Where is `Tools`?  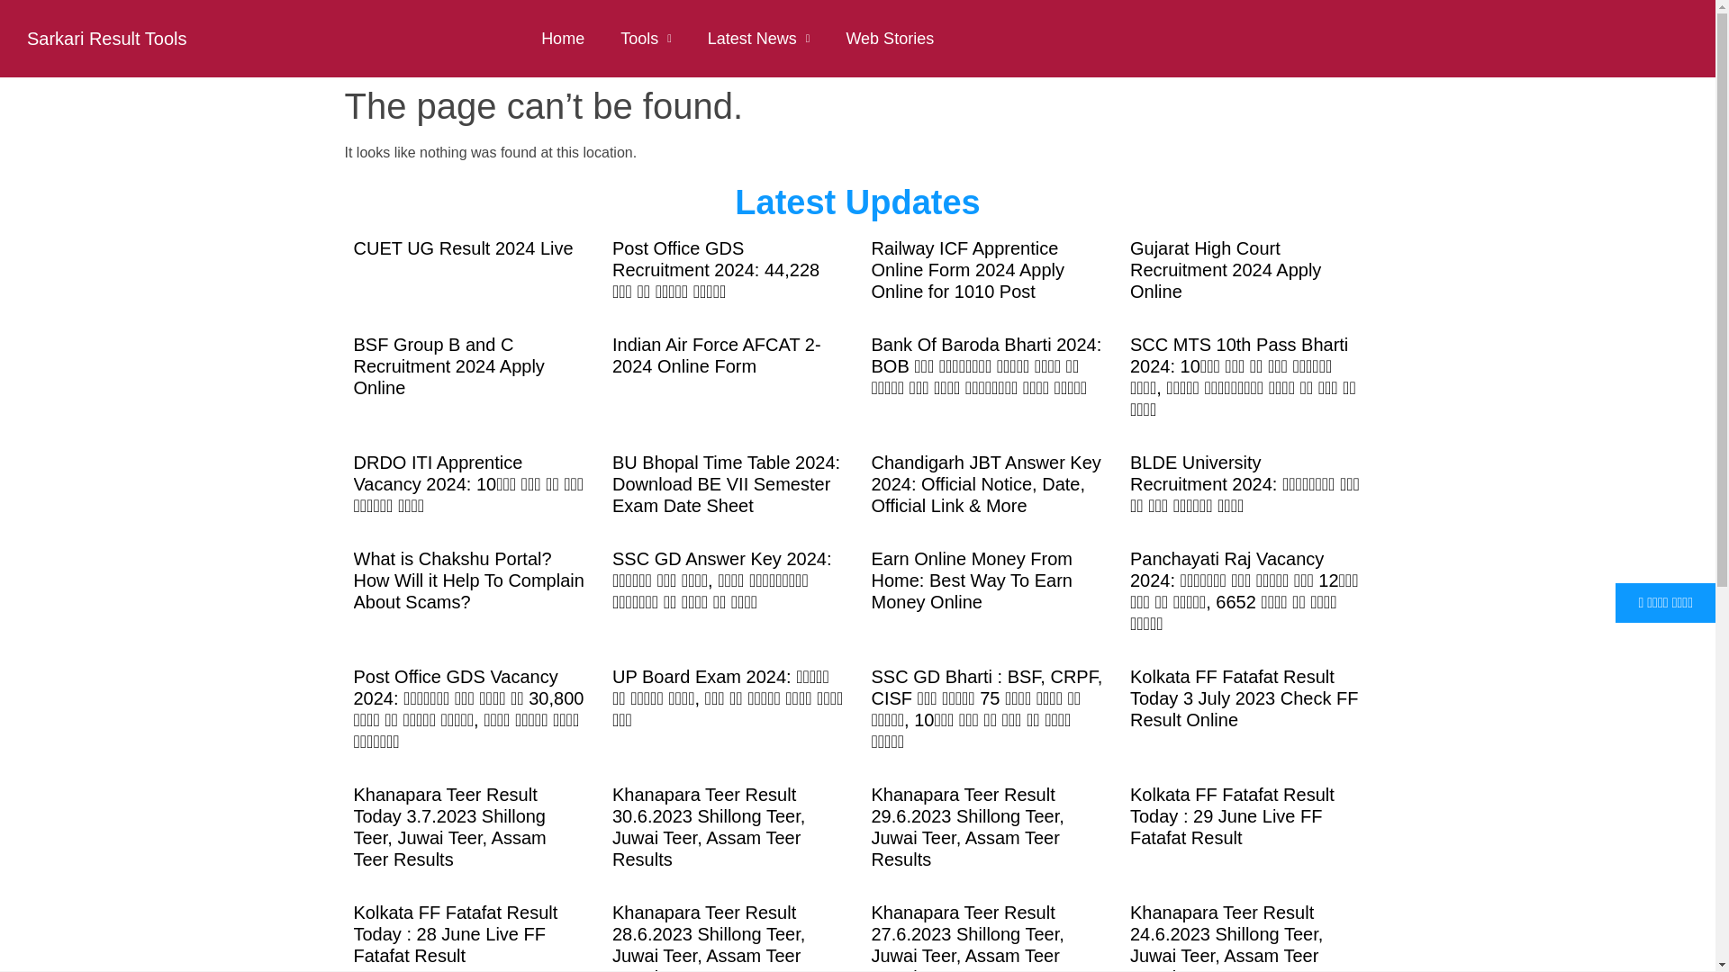
Tools is located at coordinates (646, 38).